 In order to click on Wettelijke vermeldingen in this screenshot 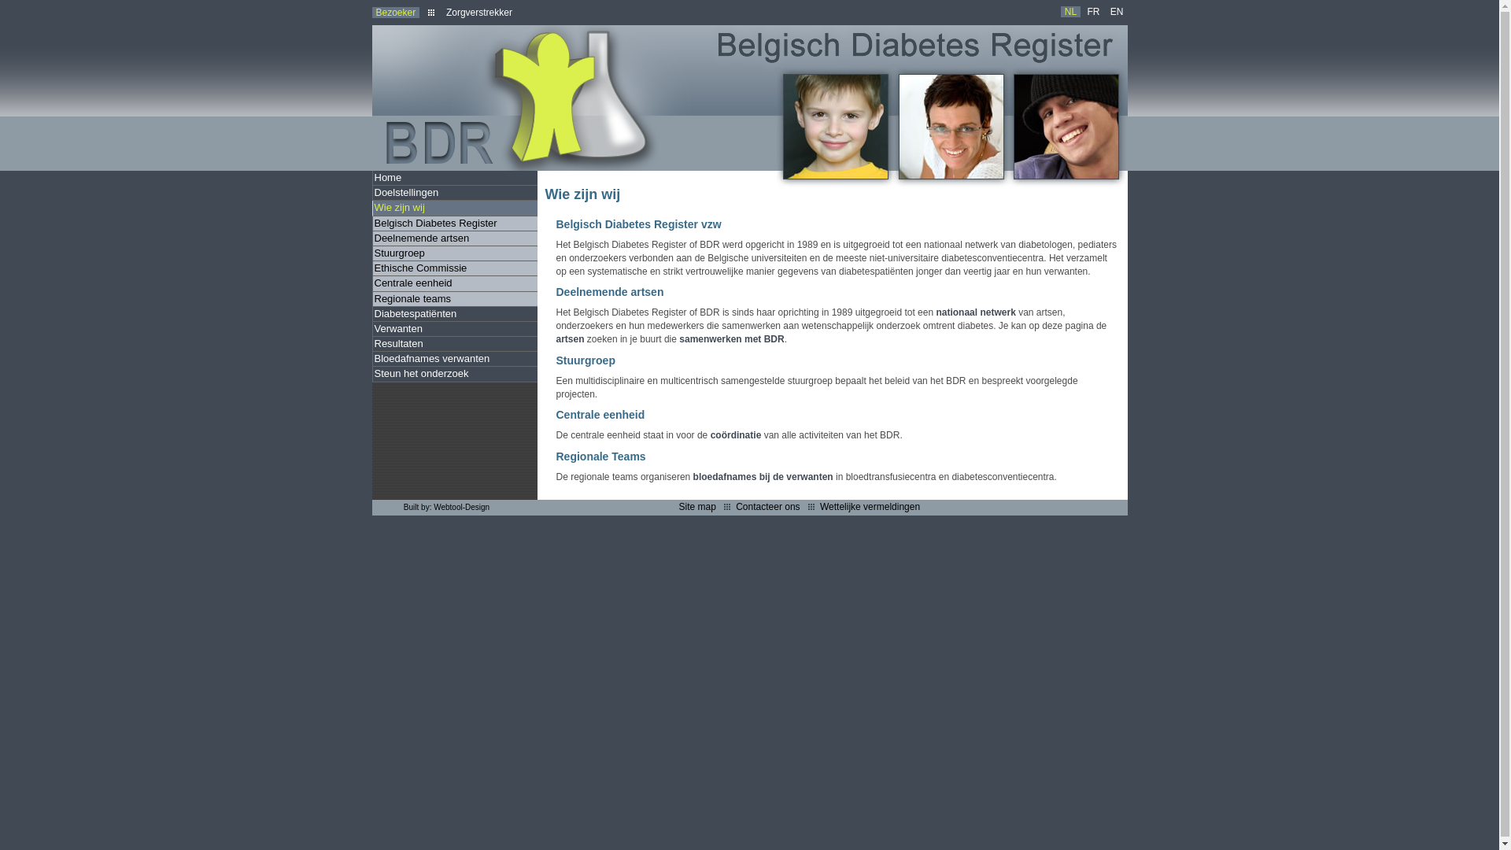, I will do `click(870, 507)`.